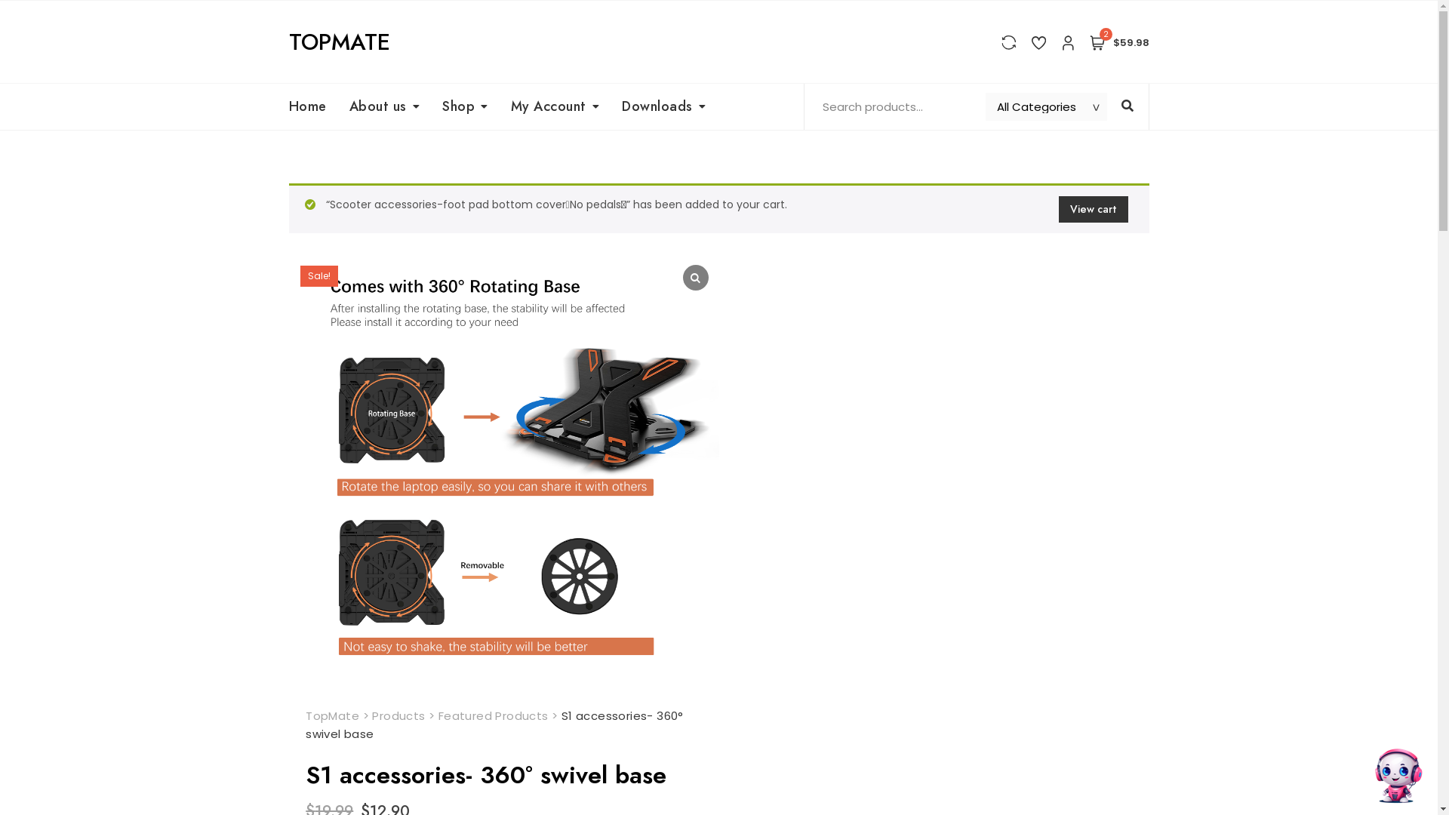 The image size is (1449, 815). What do you see at coordinates (1120, 42) in the screenshot?
I see `2
$59.98` at bounding box center [1120, 42].